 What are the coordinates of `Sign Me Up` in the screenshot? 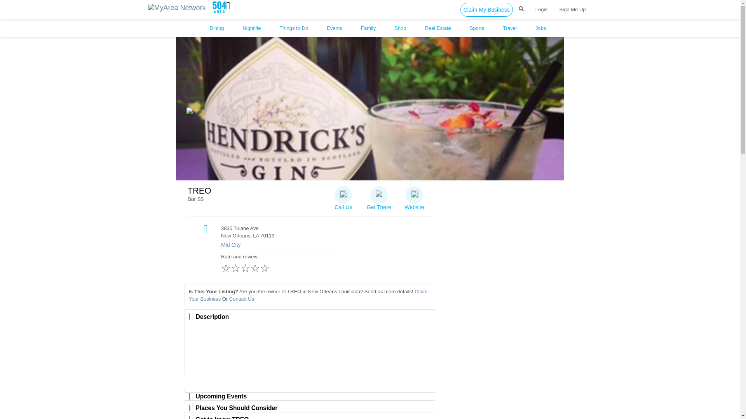 It's located at (572, 9).